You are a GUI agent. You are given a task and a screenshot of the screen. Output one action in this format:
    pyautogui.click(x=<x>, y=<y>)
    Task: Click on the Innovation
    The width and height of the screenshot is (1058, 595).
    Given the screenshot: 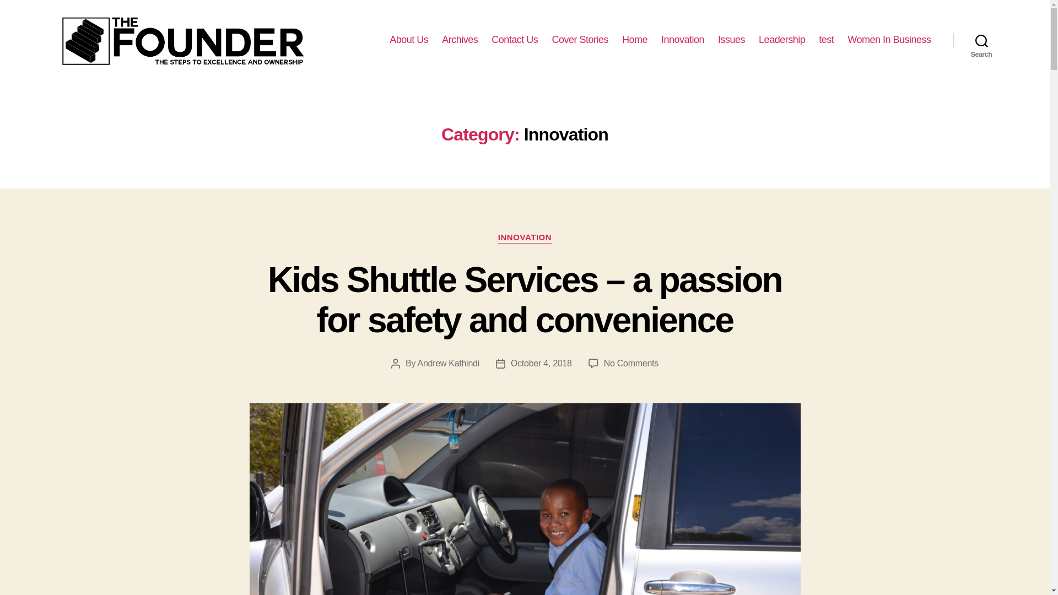 What is the action you would take?
    pyautogui.click(x=683, y=40)
    